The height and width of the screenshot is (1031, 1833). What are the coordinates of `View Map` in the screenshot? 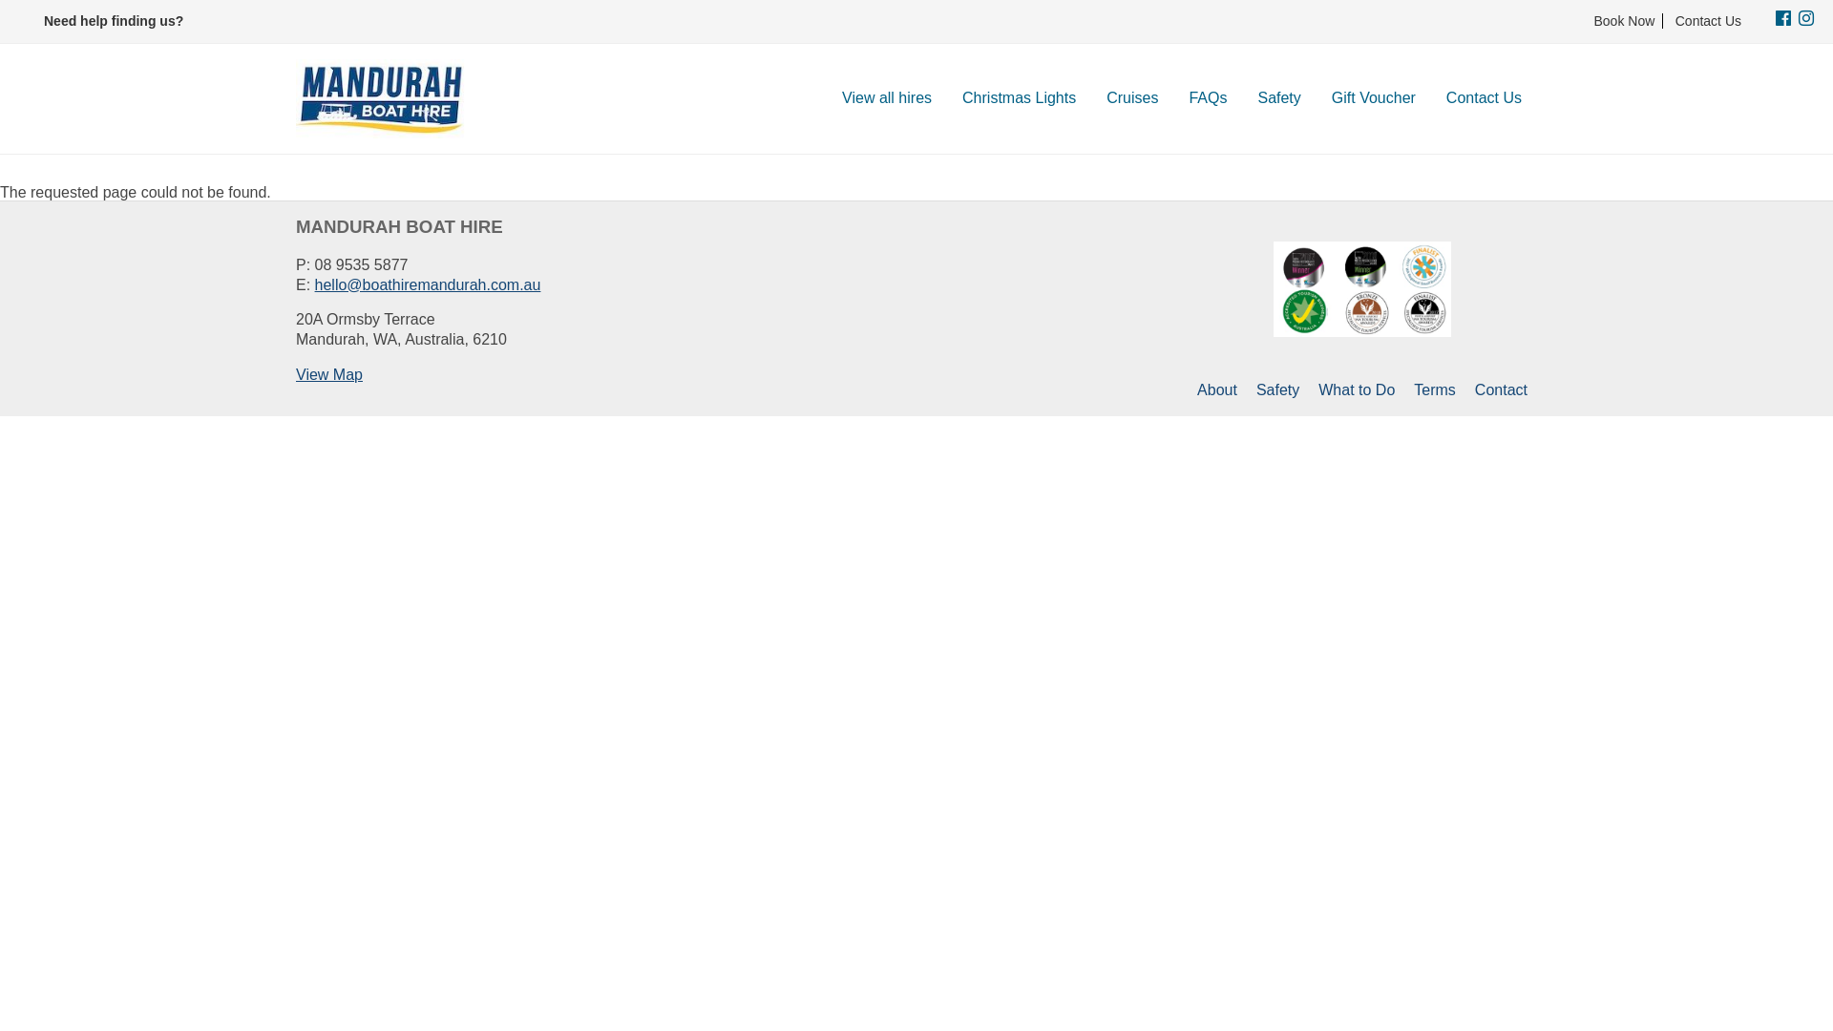 It's located at (329, 374).